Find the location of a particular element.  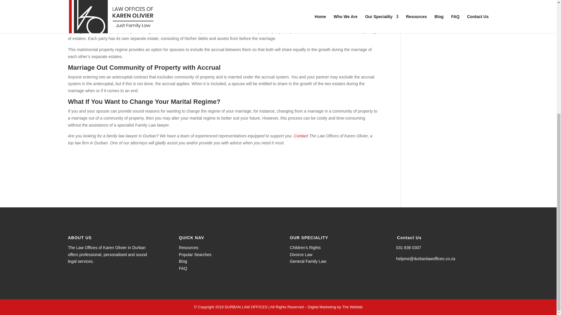

031 836 0307 is located at coordinates (408, 248).